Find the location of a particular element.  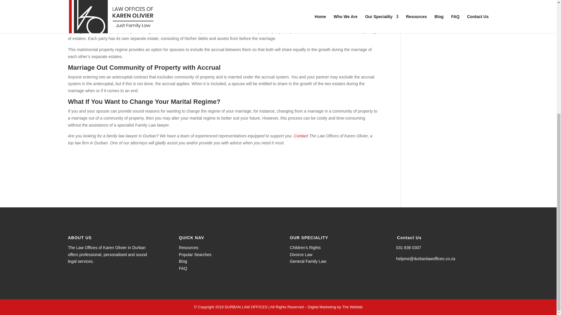

031 836 0307 is located at coordinates (408, 248).